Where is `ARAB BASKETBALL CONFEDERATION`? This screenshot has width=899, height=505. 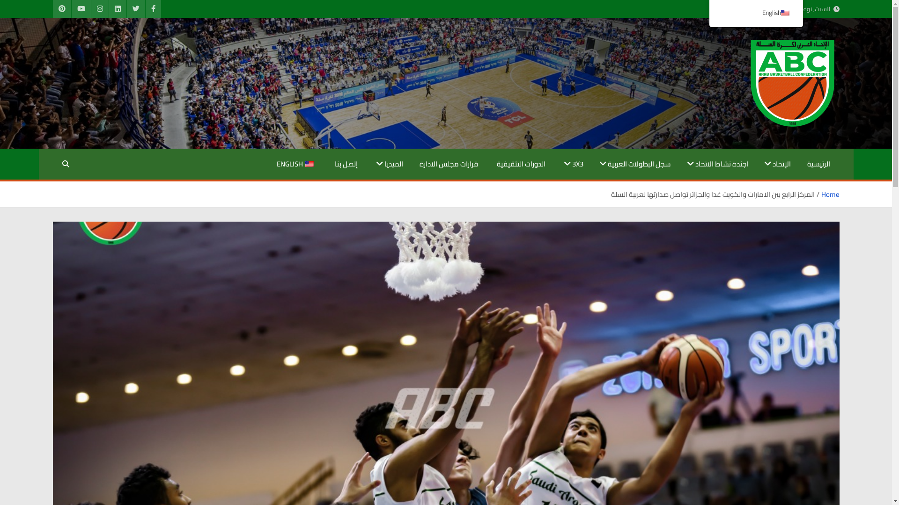
ARAB BASKETBALL CONFEDERATION is located at coordinates (777, 135).